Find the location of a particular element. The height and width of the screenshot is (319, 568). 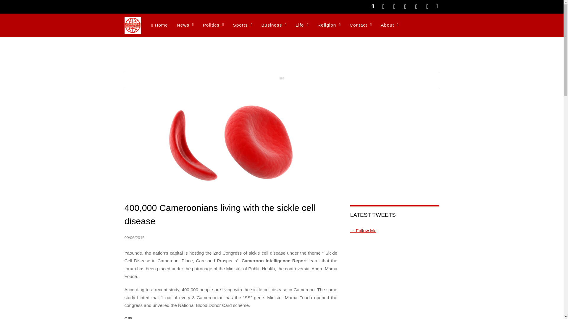

Religion is located at coordinates (329, 25).